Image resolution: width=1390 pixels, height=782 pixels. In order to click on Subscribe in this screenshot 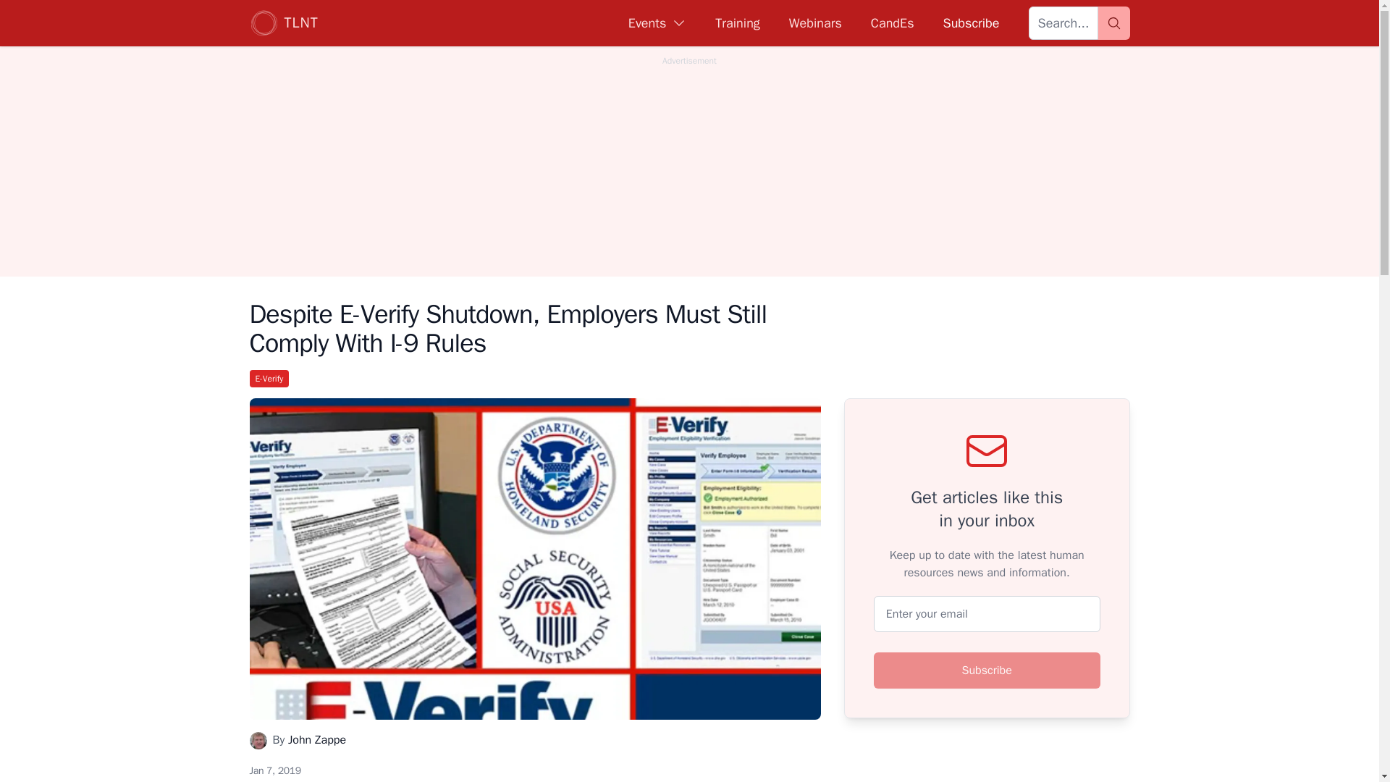, I will do `click(987, 670)`.